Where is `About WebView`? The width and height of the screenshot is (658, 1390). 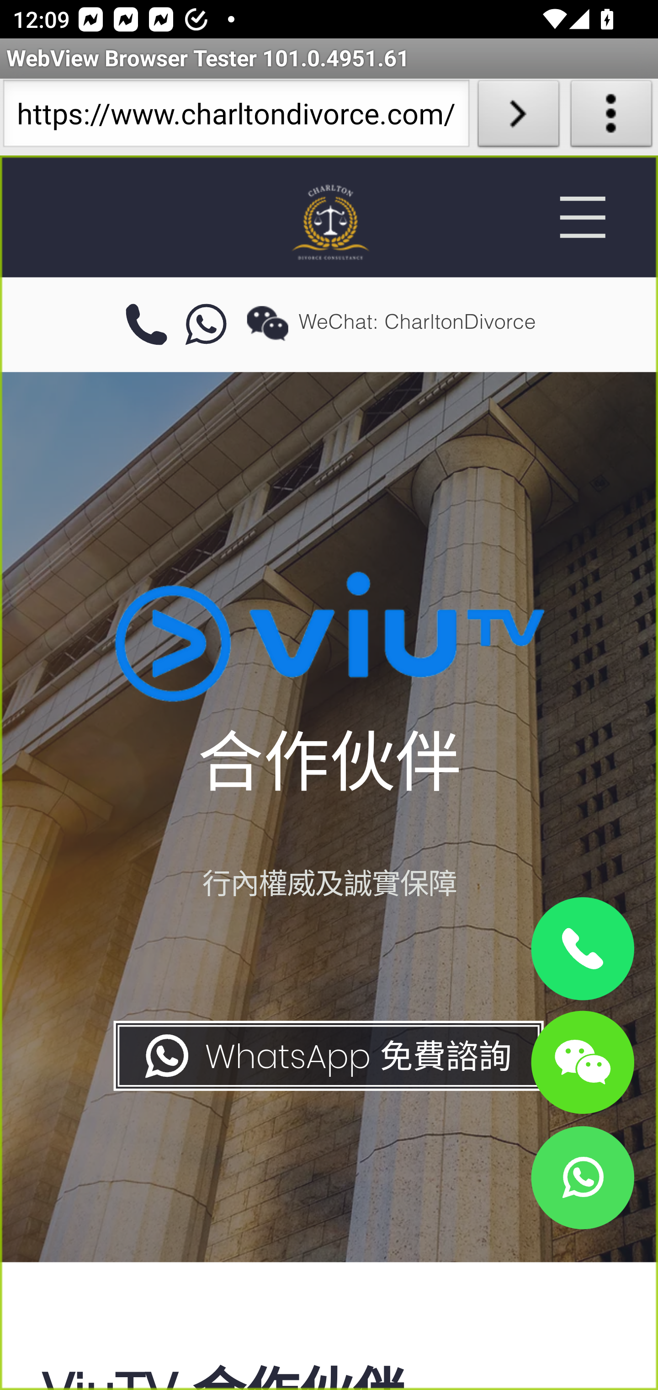 About WebView is located at coordinates (611, 117).